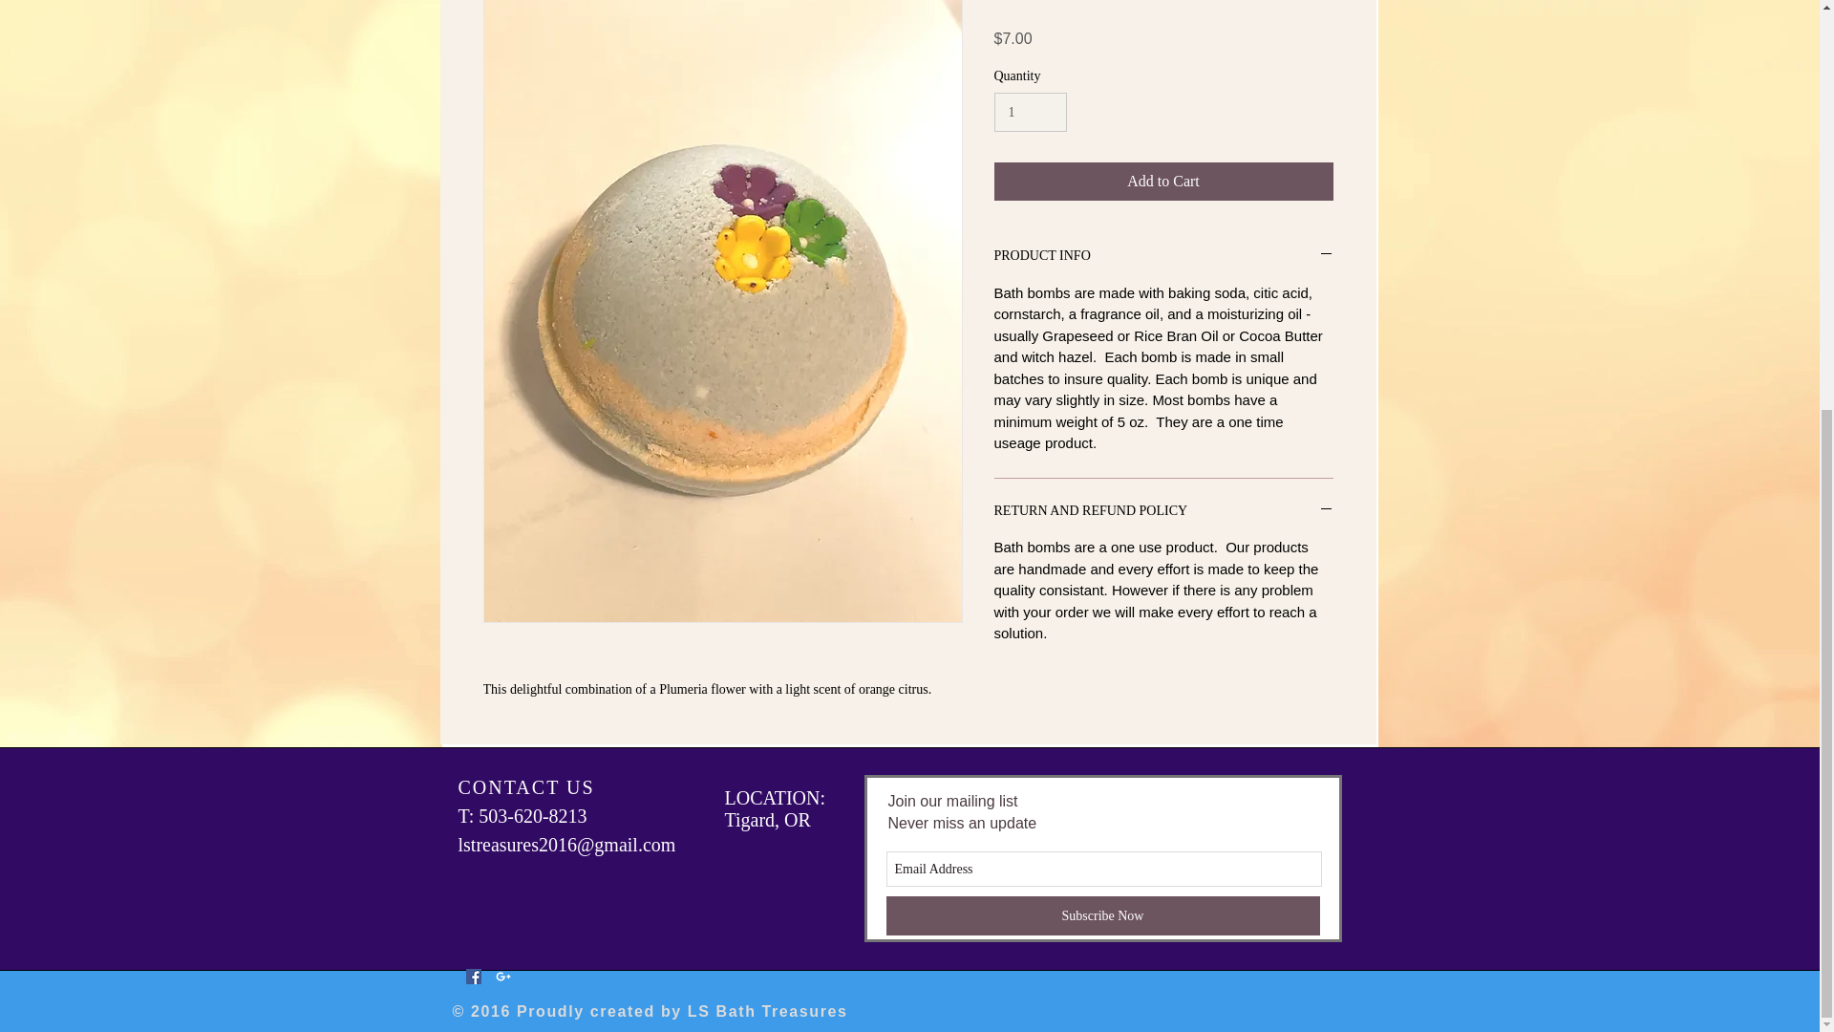  What do you see at coordinates (1030, 113) in the screenshot?
I see `1` at bounding box center [1030, 113].